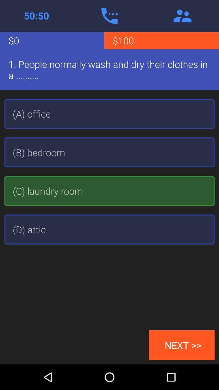 This screenshot has width=219, height=390. I want to click on active call time, so click(36, 16).